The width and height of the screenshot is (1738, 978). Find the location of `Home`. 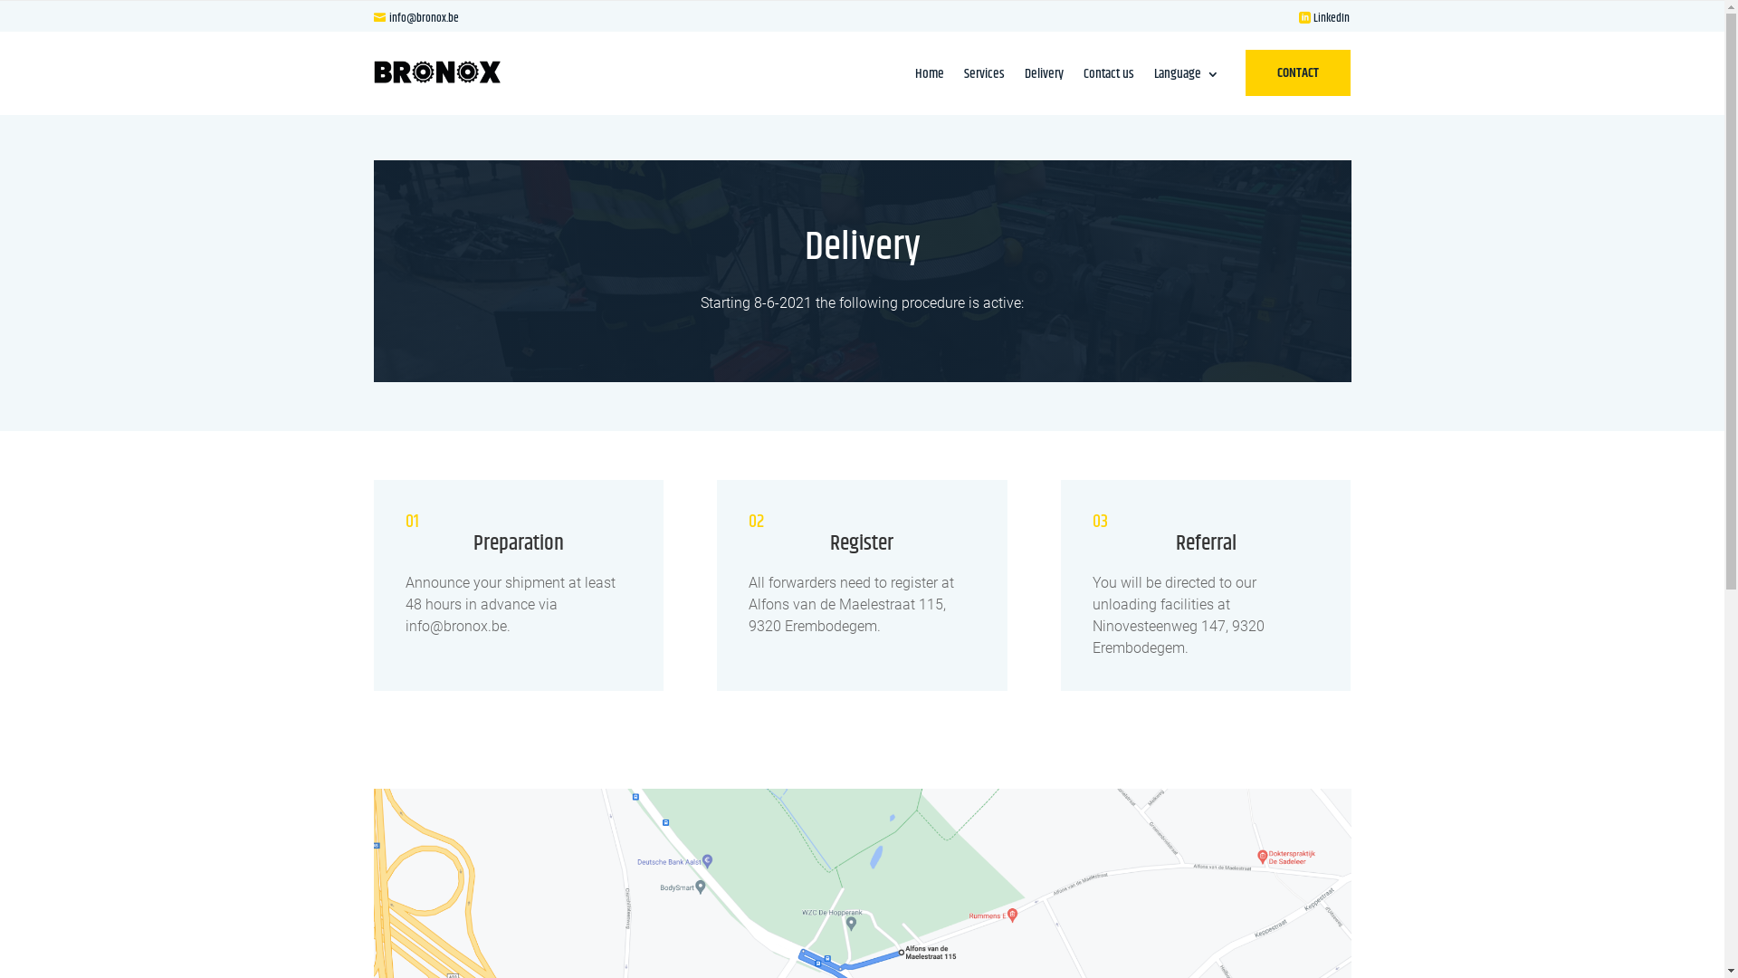

Home is located at coordinates (930, 78).